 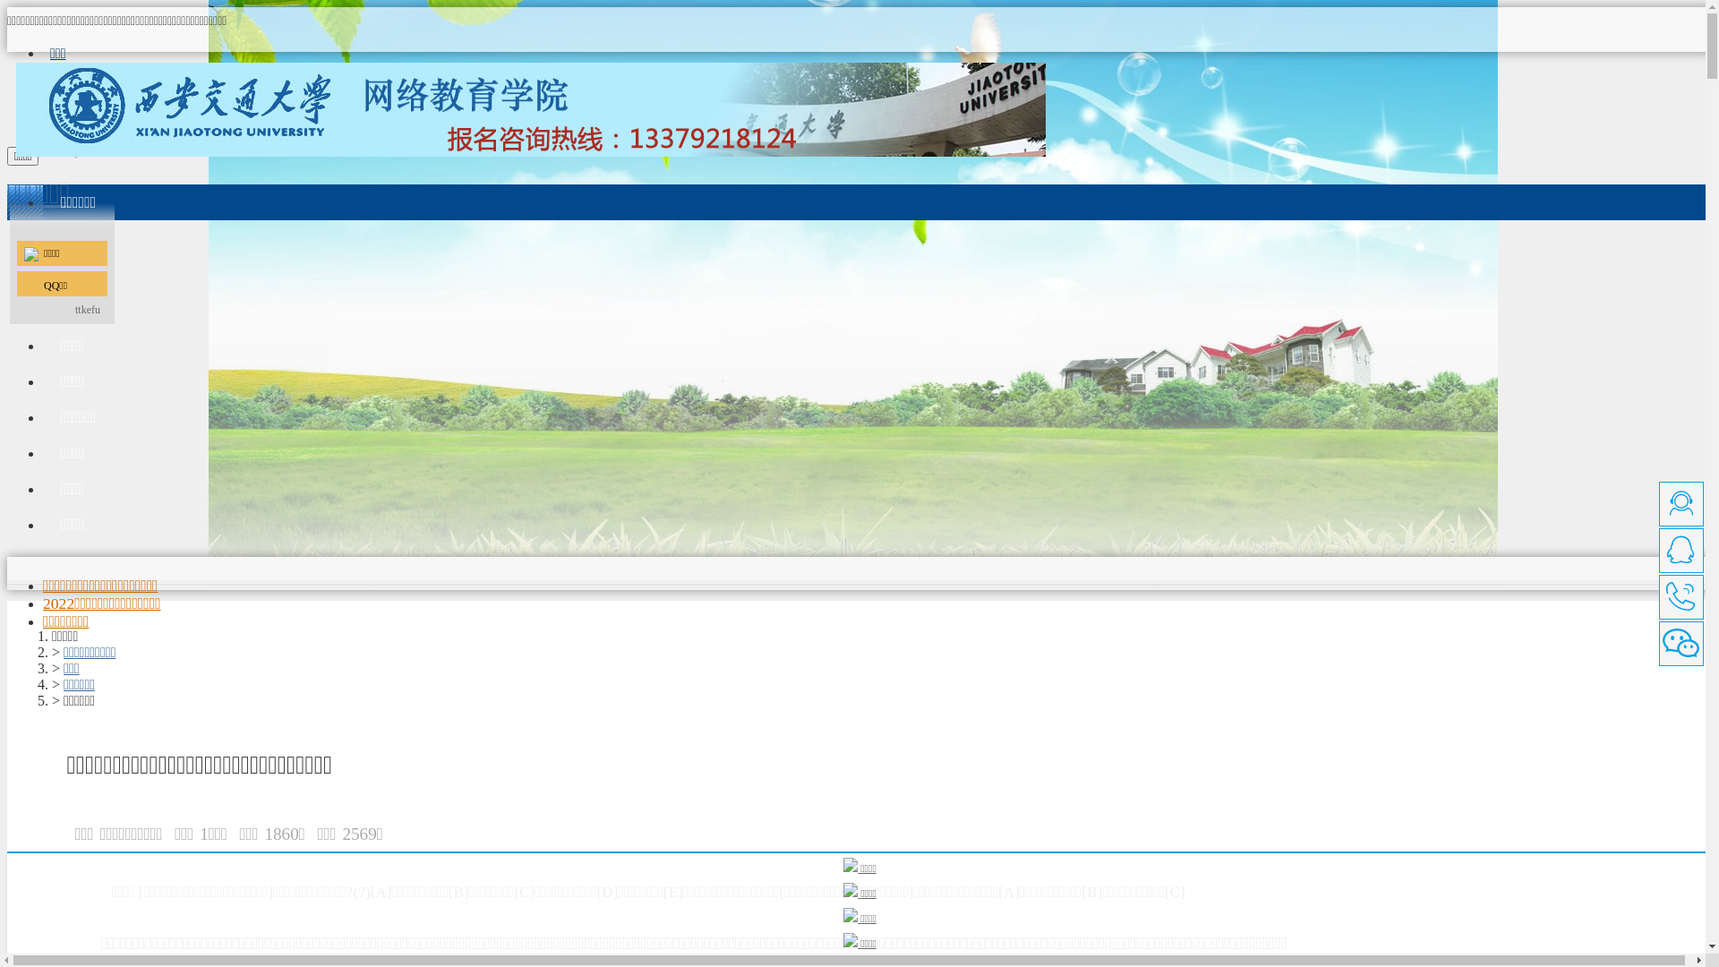 What do you see at coordinates (88, 310) in the screenshot?
I see `ttkefu` at bounding box center [88, 310].